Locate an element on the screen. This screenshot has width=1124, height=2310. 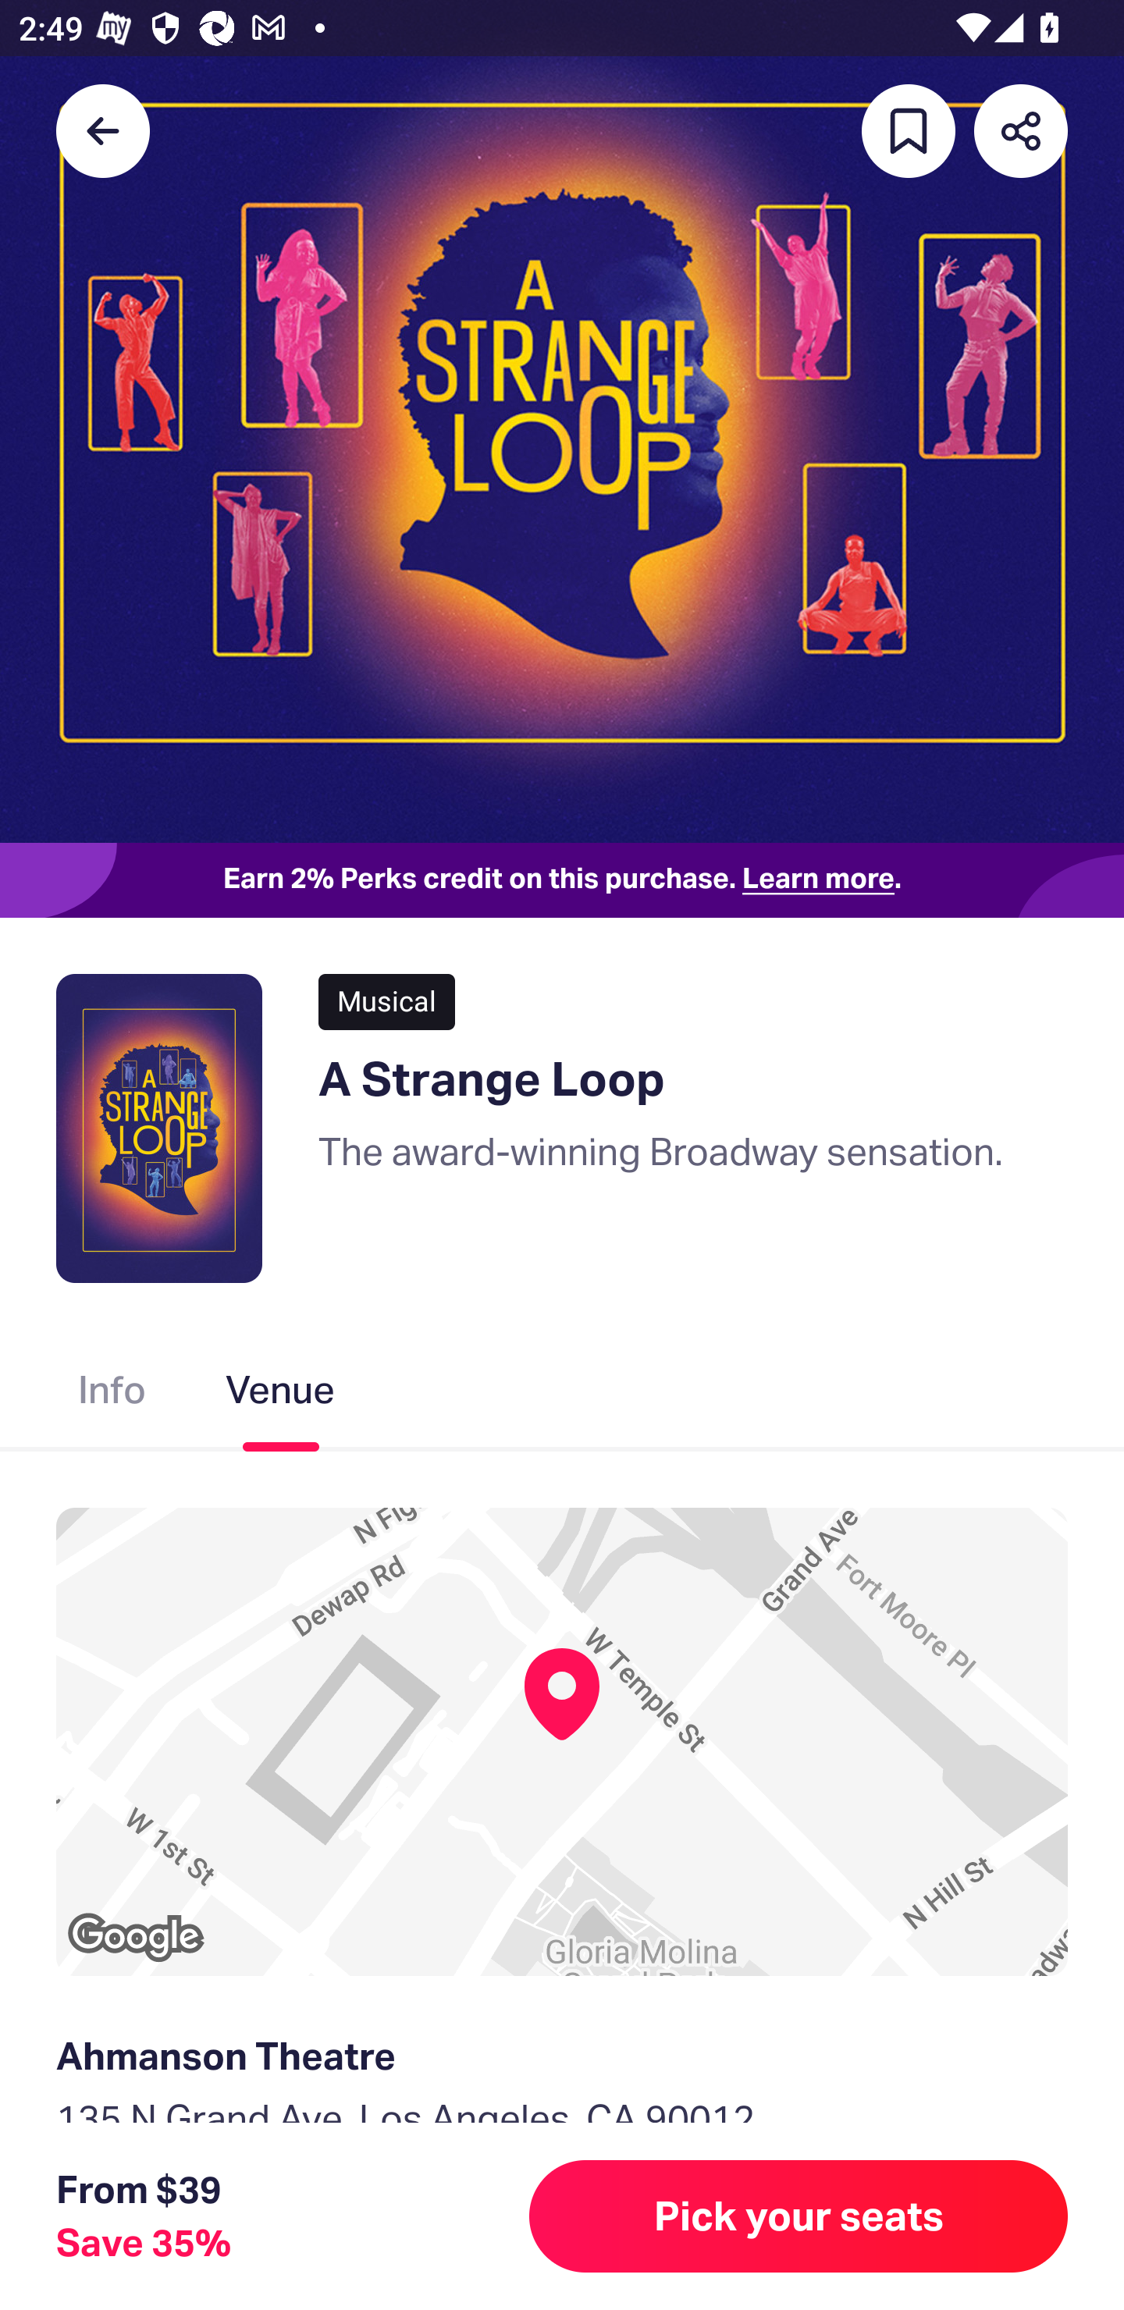
Earn 2% Perks credit on this purchase. Learn more. is located at coordinates (562, 880).